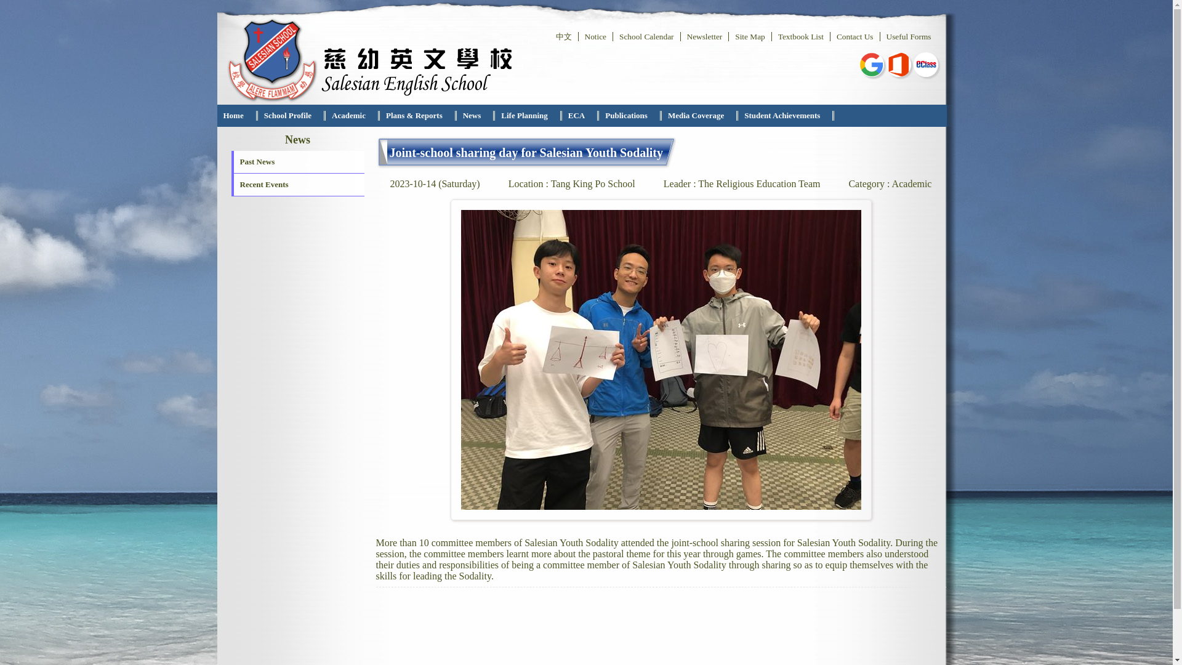 The image size is (1182, 665). I want to click on Site Map, so click(750, 36).